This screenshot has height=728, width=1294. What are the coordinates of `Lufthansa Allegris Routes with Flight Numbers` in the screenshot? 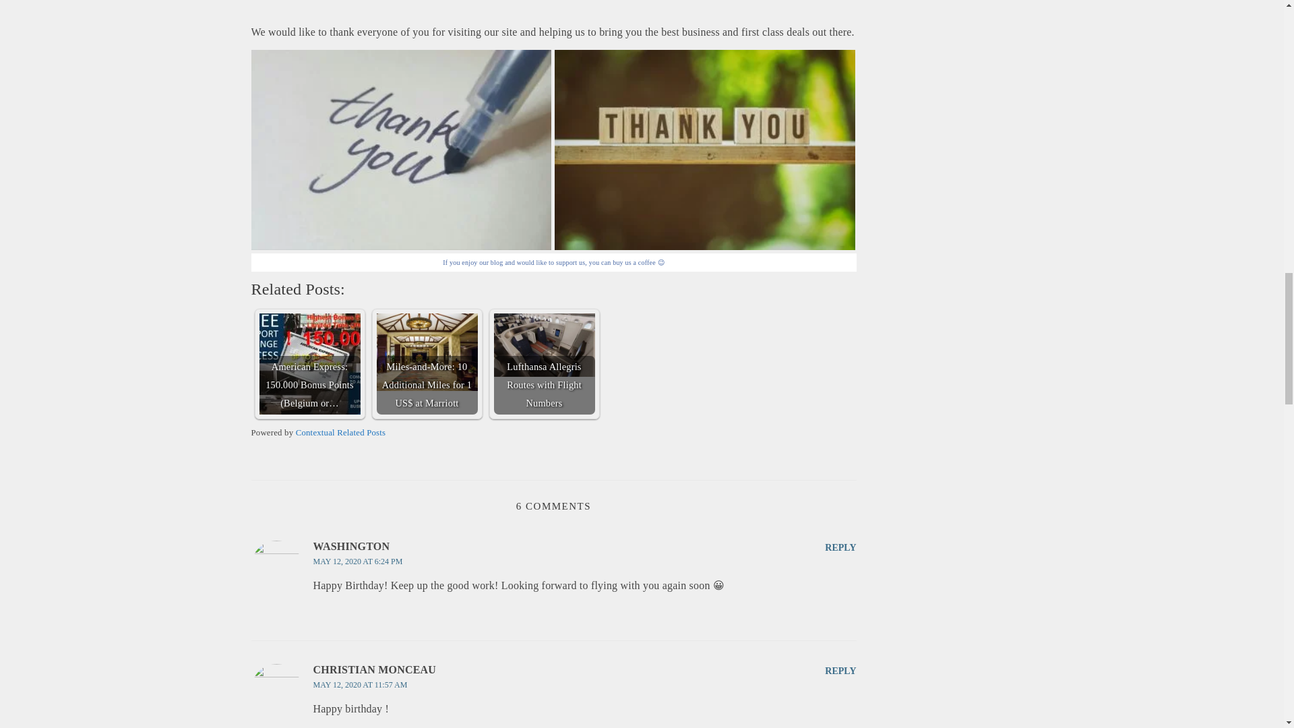 It's located at (543, 364).